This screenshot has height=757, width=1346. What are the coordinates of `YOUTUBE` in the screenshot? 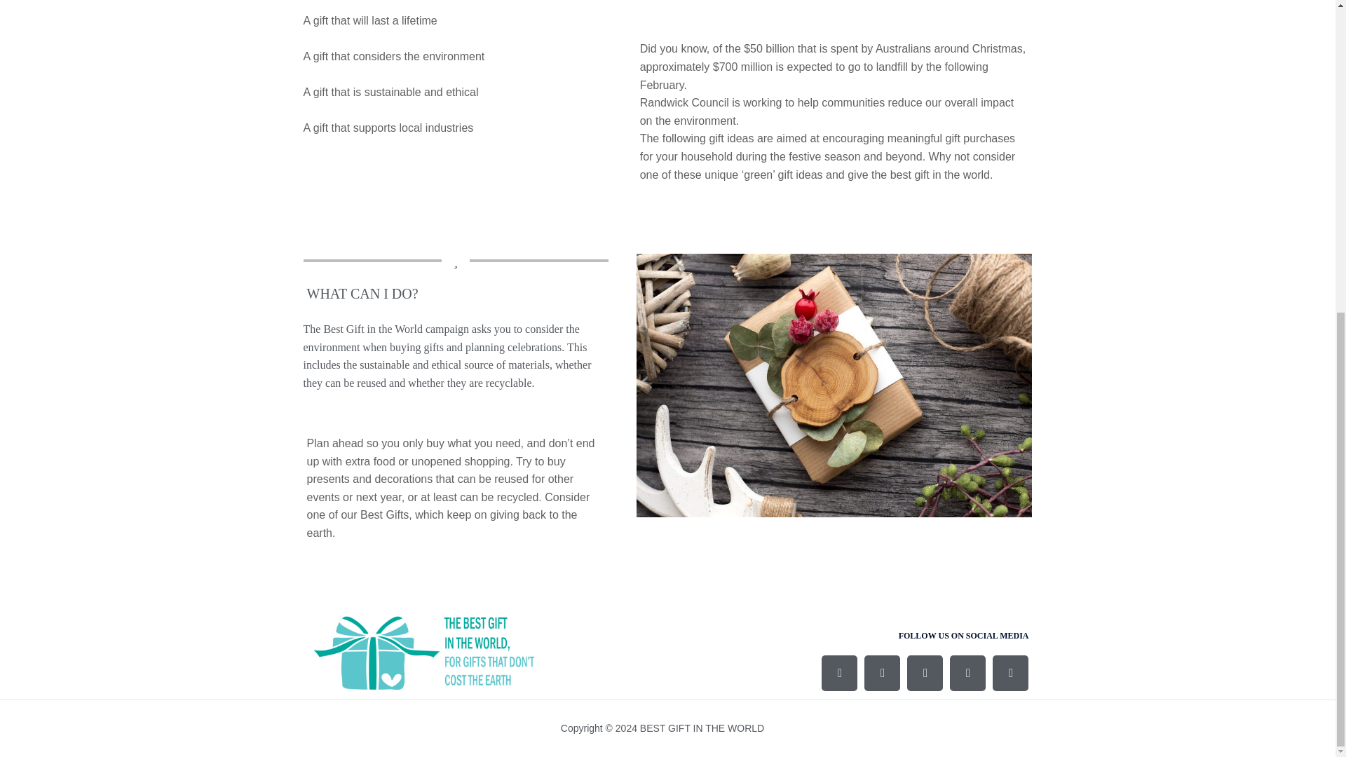 It's located at (925, 673).